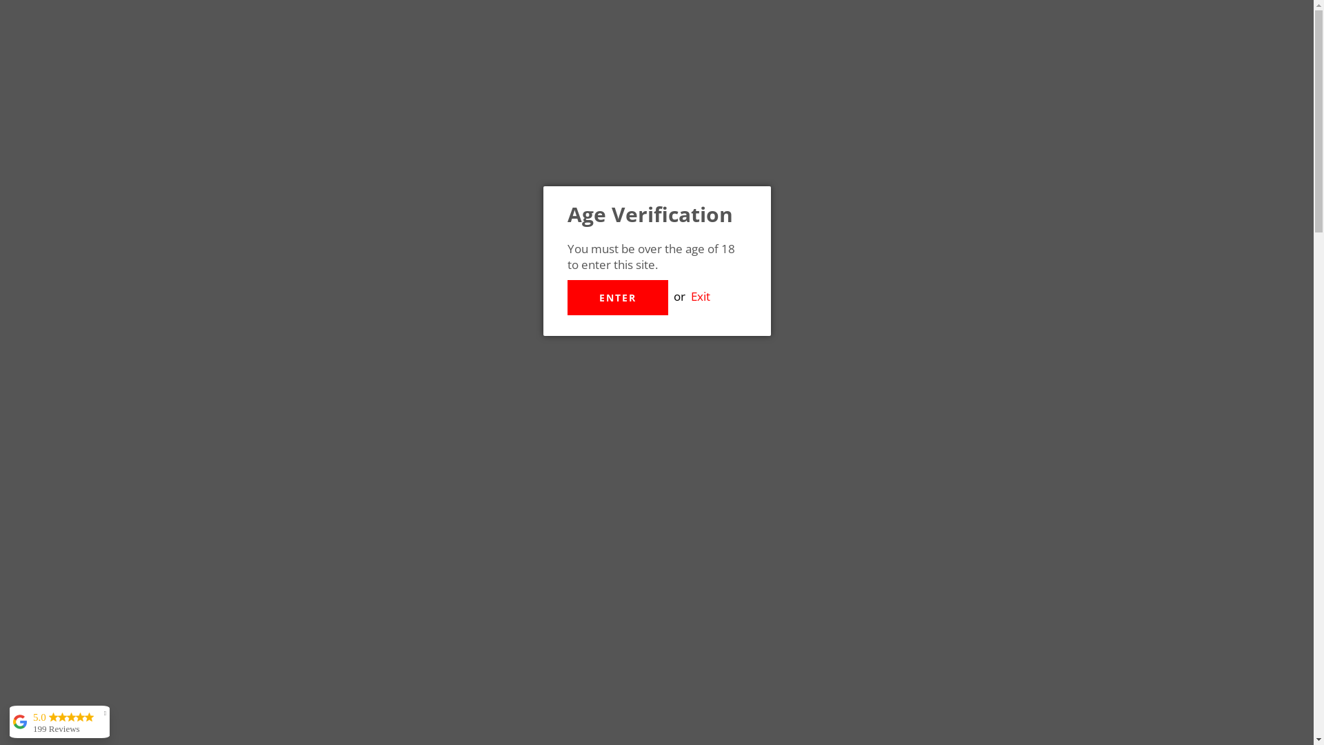 This screenshot has height=745, width=1324. I want to click on MALAY JUICE, so click(623, 139).